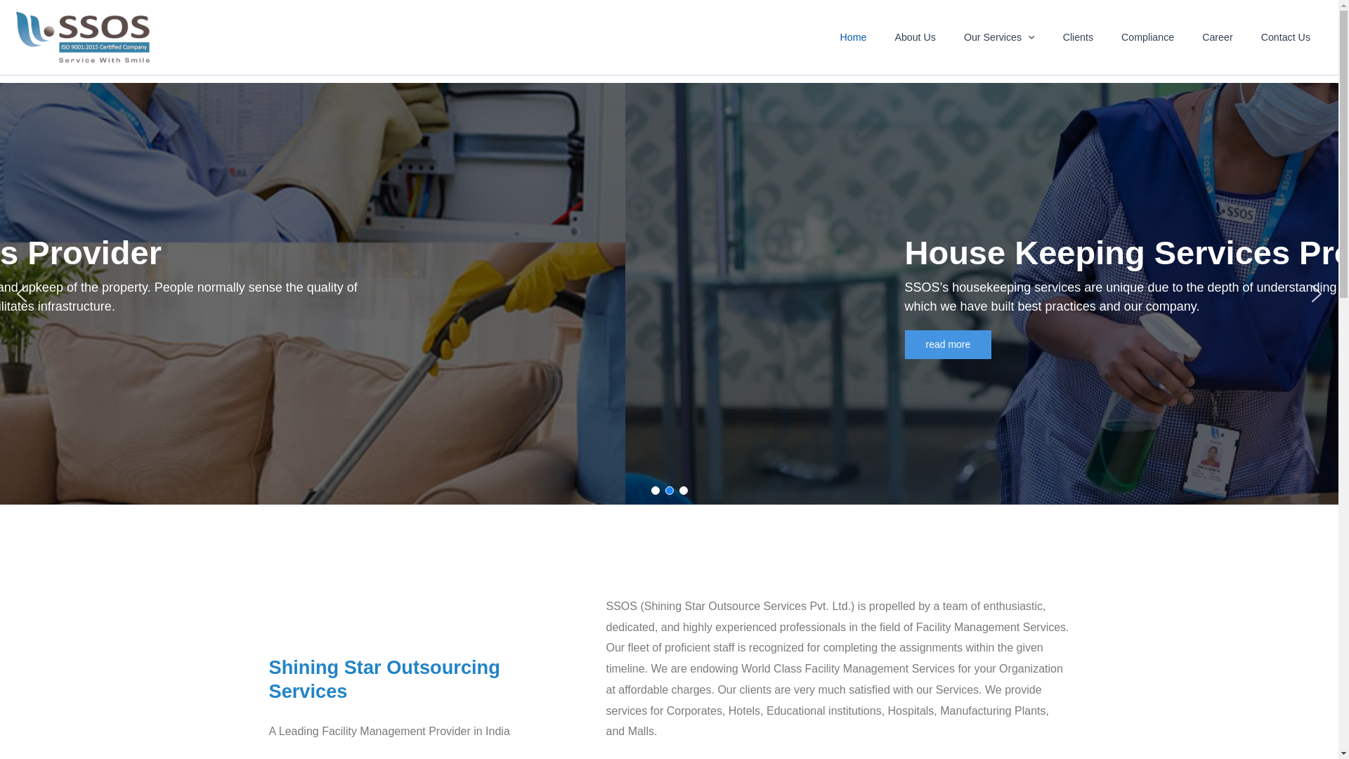 This screenshot has width=1349, height=759. What do you see at coordinates (1217, 37) in the screenshot?
I see `Career` at bounding box center [1217, 37].